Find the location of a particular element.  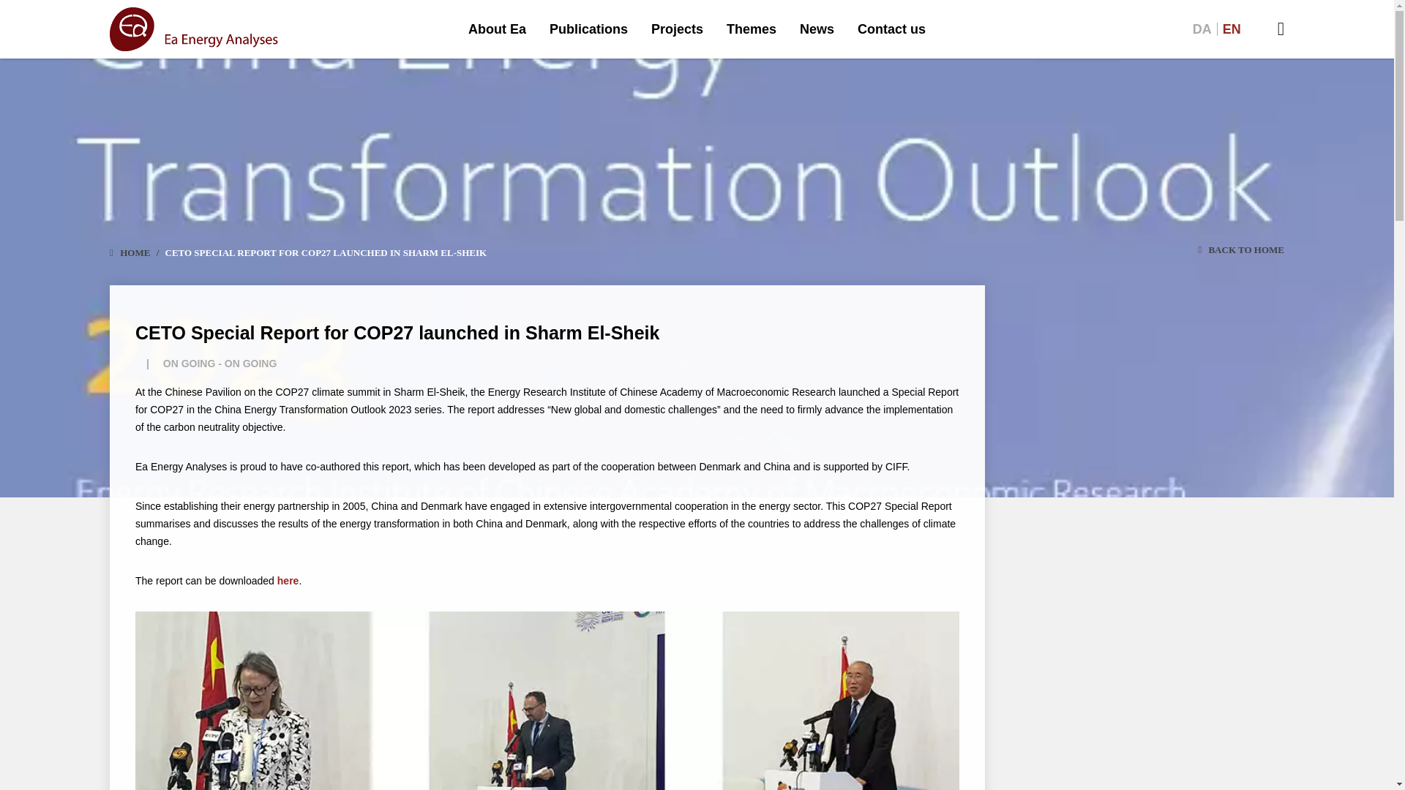

Contact us is located at coordinates (891, 29).